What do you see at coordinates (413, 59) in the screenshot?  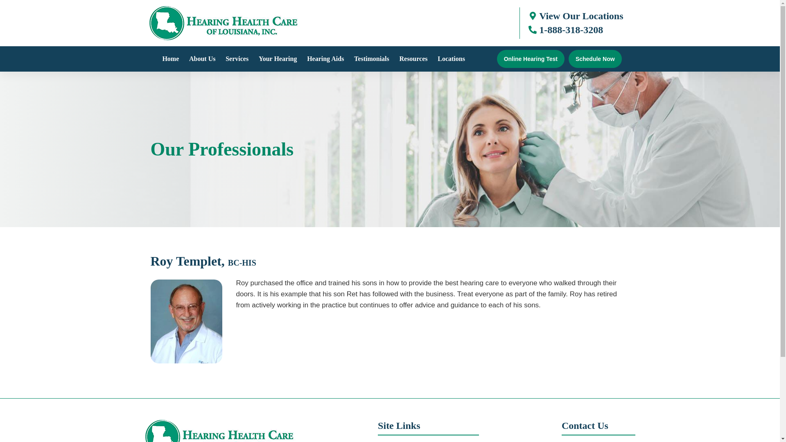 I see `Resources` at bounding box center [413, 59].